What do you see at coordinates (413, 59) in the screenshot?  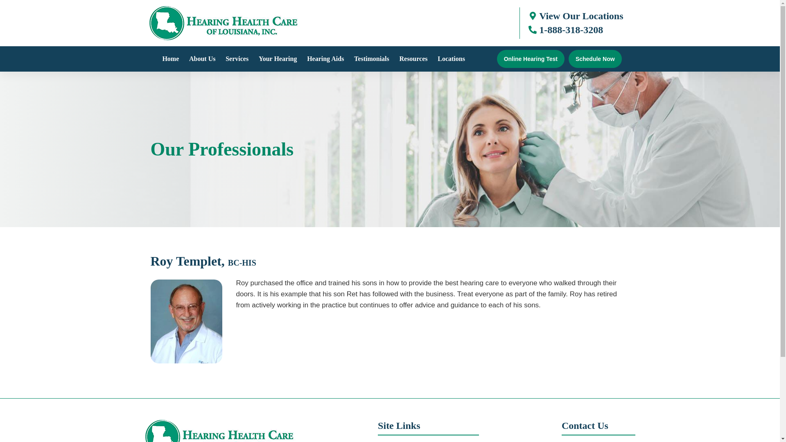 I see `Resources` at bounding box center [413, 59].